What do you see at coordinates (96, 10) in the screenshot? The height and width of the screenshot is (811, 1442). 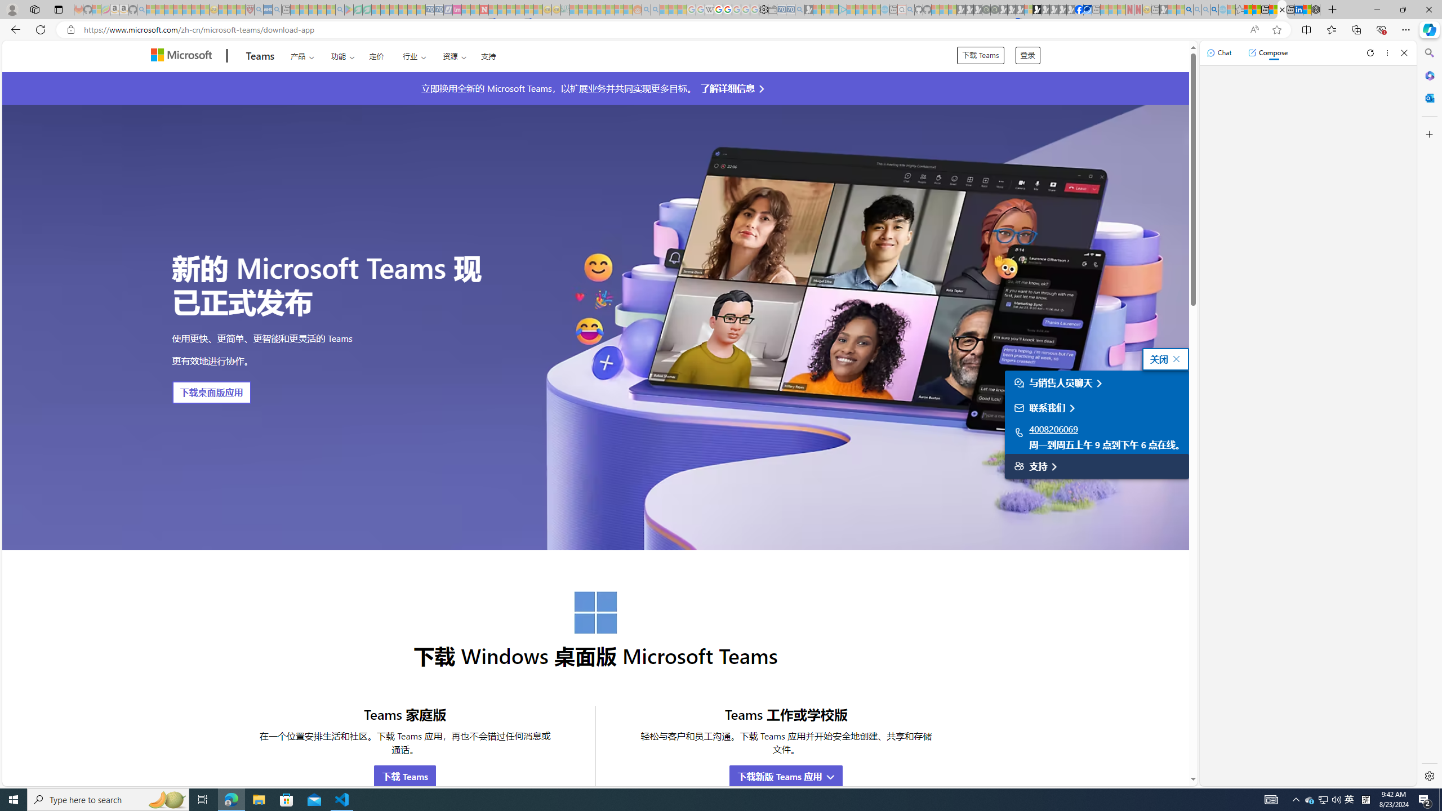 I see `Microsoft-Report a Concern to Bing - Sleeping` at bounding box center [96, 10].